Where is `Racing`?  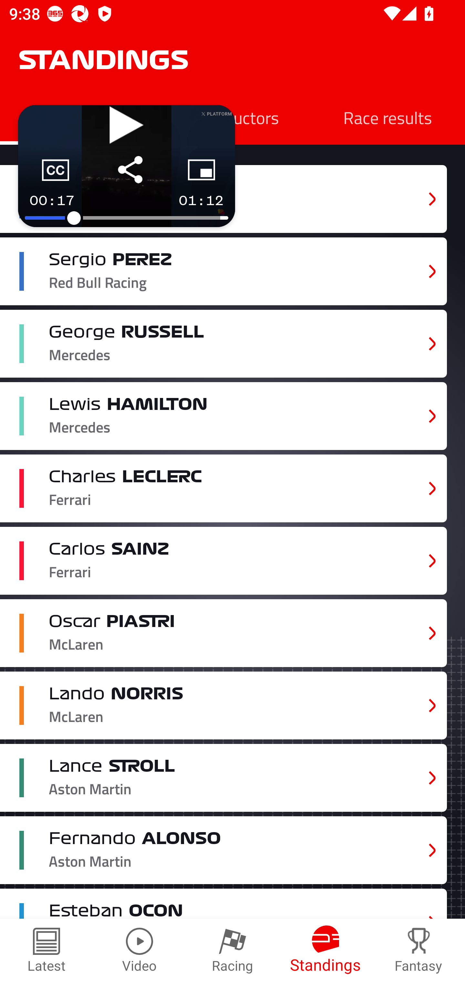
Racing is located at coordinates (232, 950).